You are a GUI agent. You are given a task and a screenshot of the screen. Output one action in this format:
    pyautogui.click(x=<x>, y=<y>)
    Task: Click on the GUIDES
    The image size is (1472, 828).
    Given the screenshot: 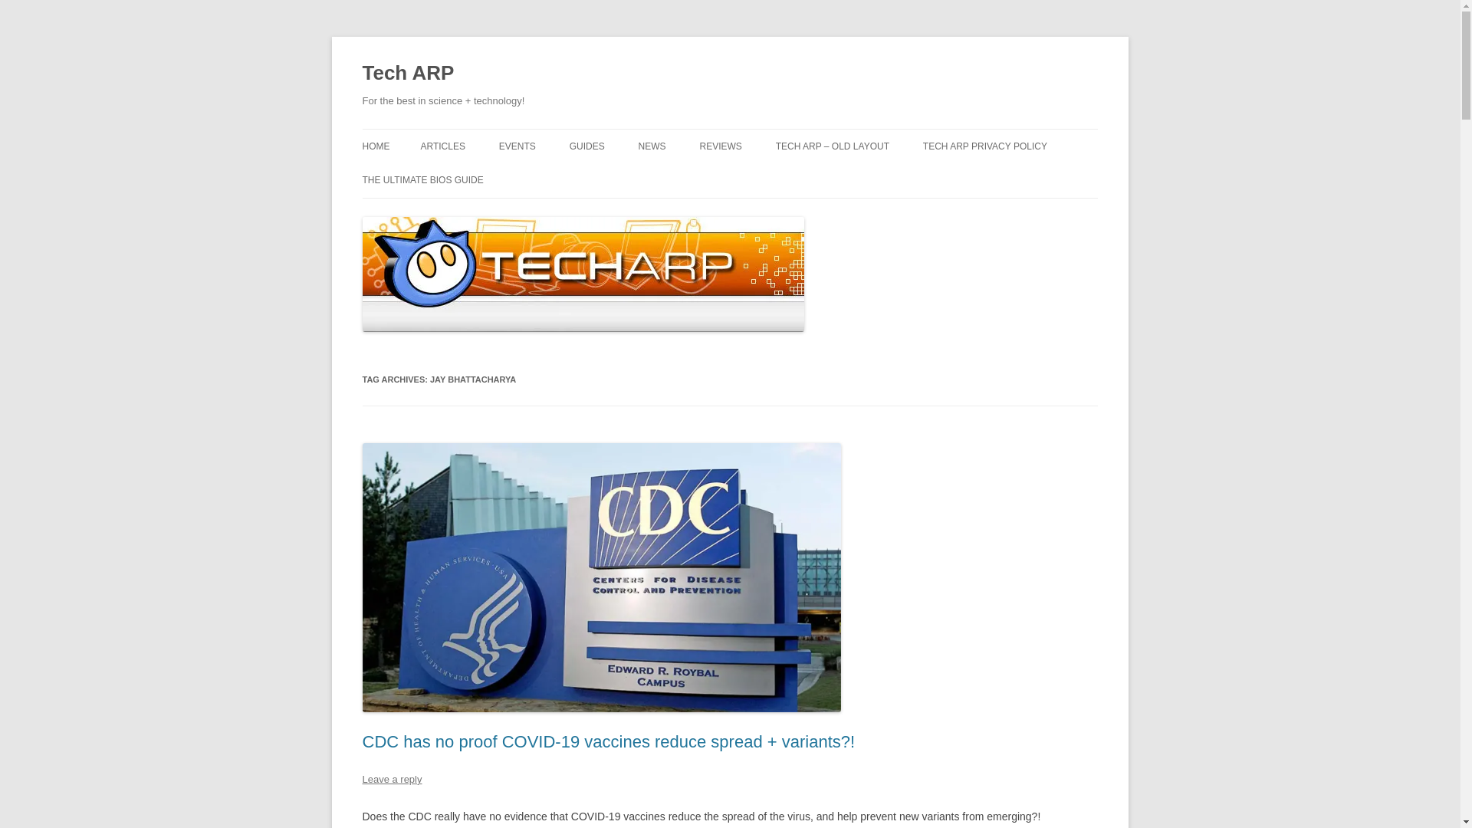 What is the action you would take?
    pyautogui.click(x=587, y=146)
    